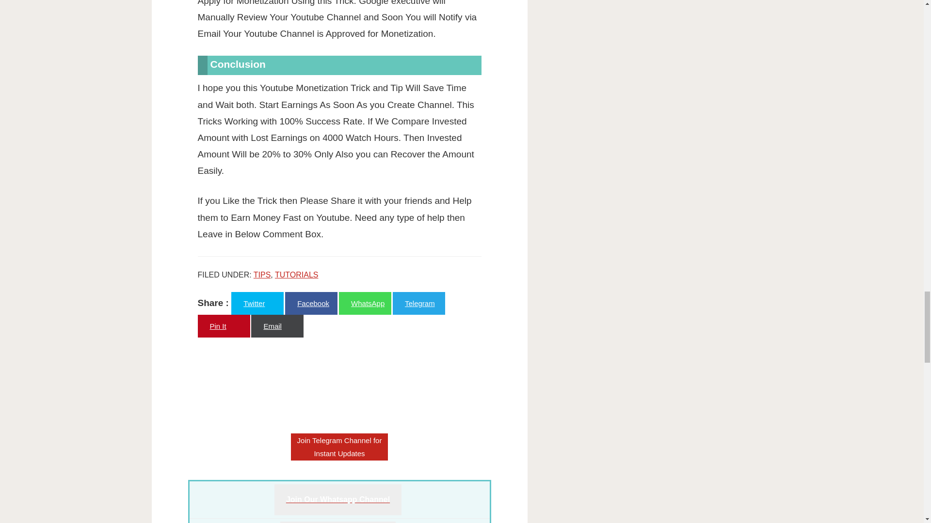 This screenshot has width=931, height=523. Describe the element at coordinates (419, 303) in the screenshot. I see `Telegram` at that location.